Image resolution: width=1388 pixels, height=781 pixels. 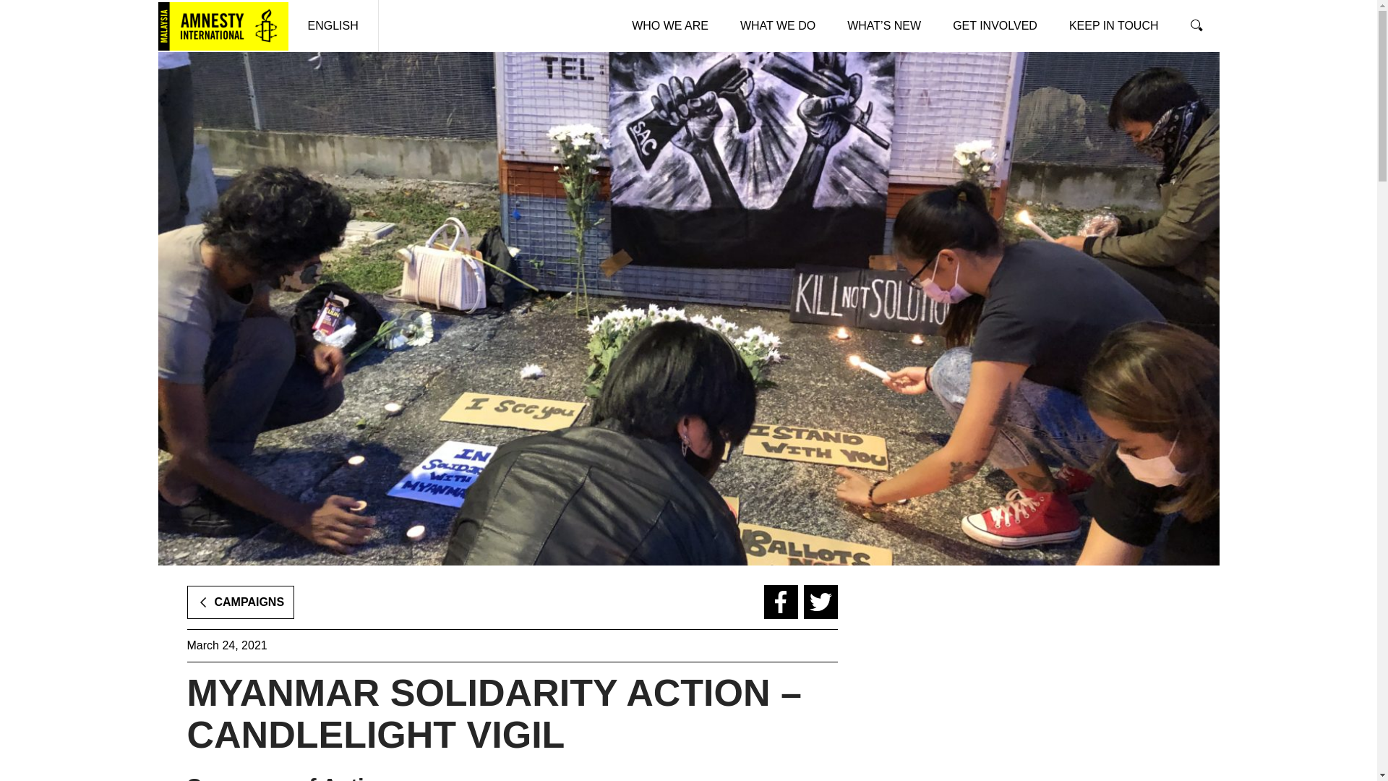 I want to click on GET INVOLVED, so click(x=995, y=26).